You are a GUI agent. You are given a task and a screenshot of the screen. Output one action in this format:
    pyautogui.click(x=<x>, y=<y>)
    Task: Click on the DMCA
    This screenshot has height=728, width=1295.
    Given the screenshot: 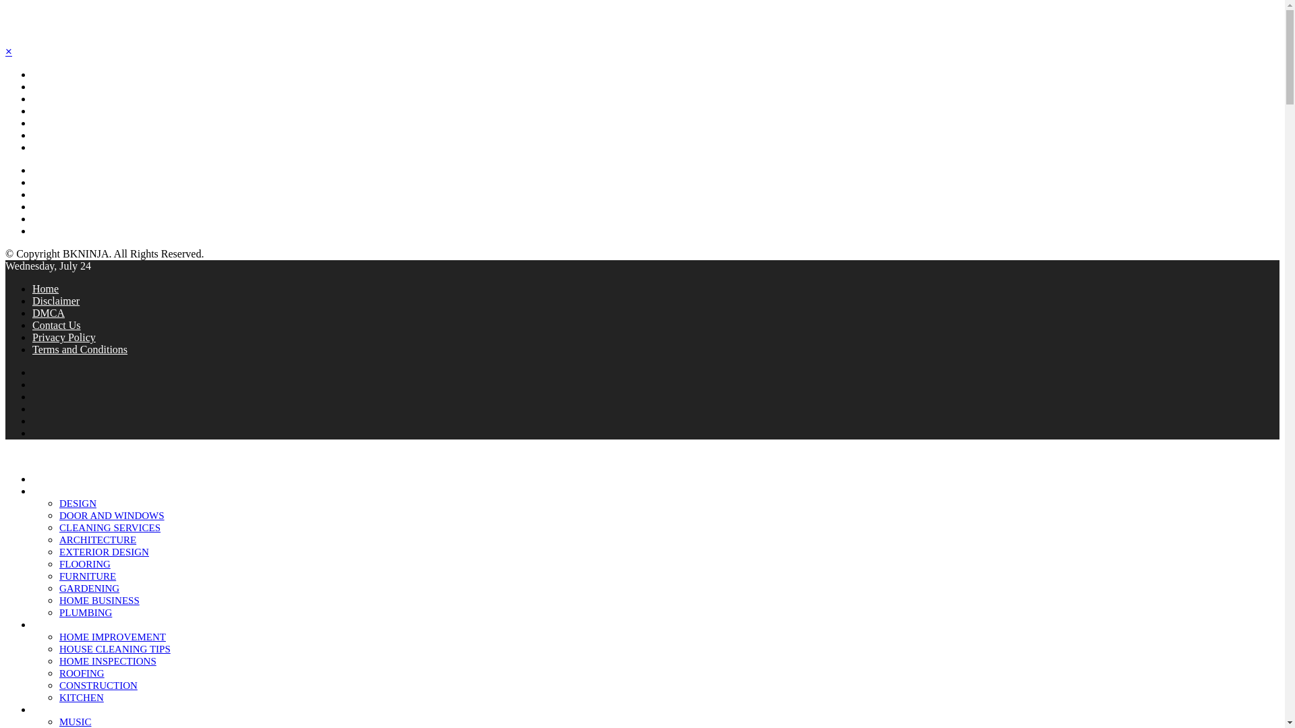 What is the action you would take?
    pyautogui.click(x=49, y=313)
    